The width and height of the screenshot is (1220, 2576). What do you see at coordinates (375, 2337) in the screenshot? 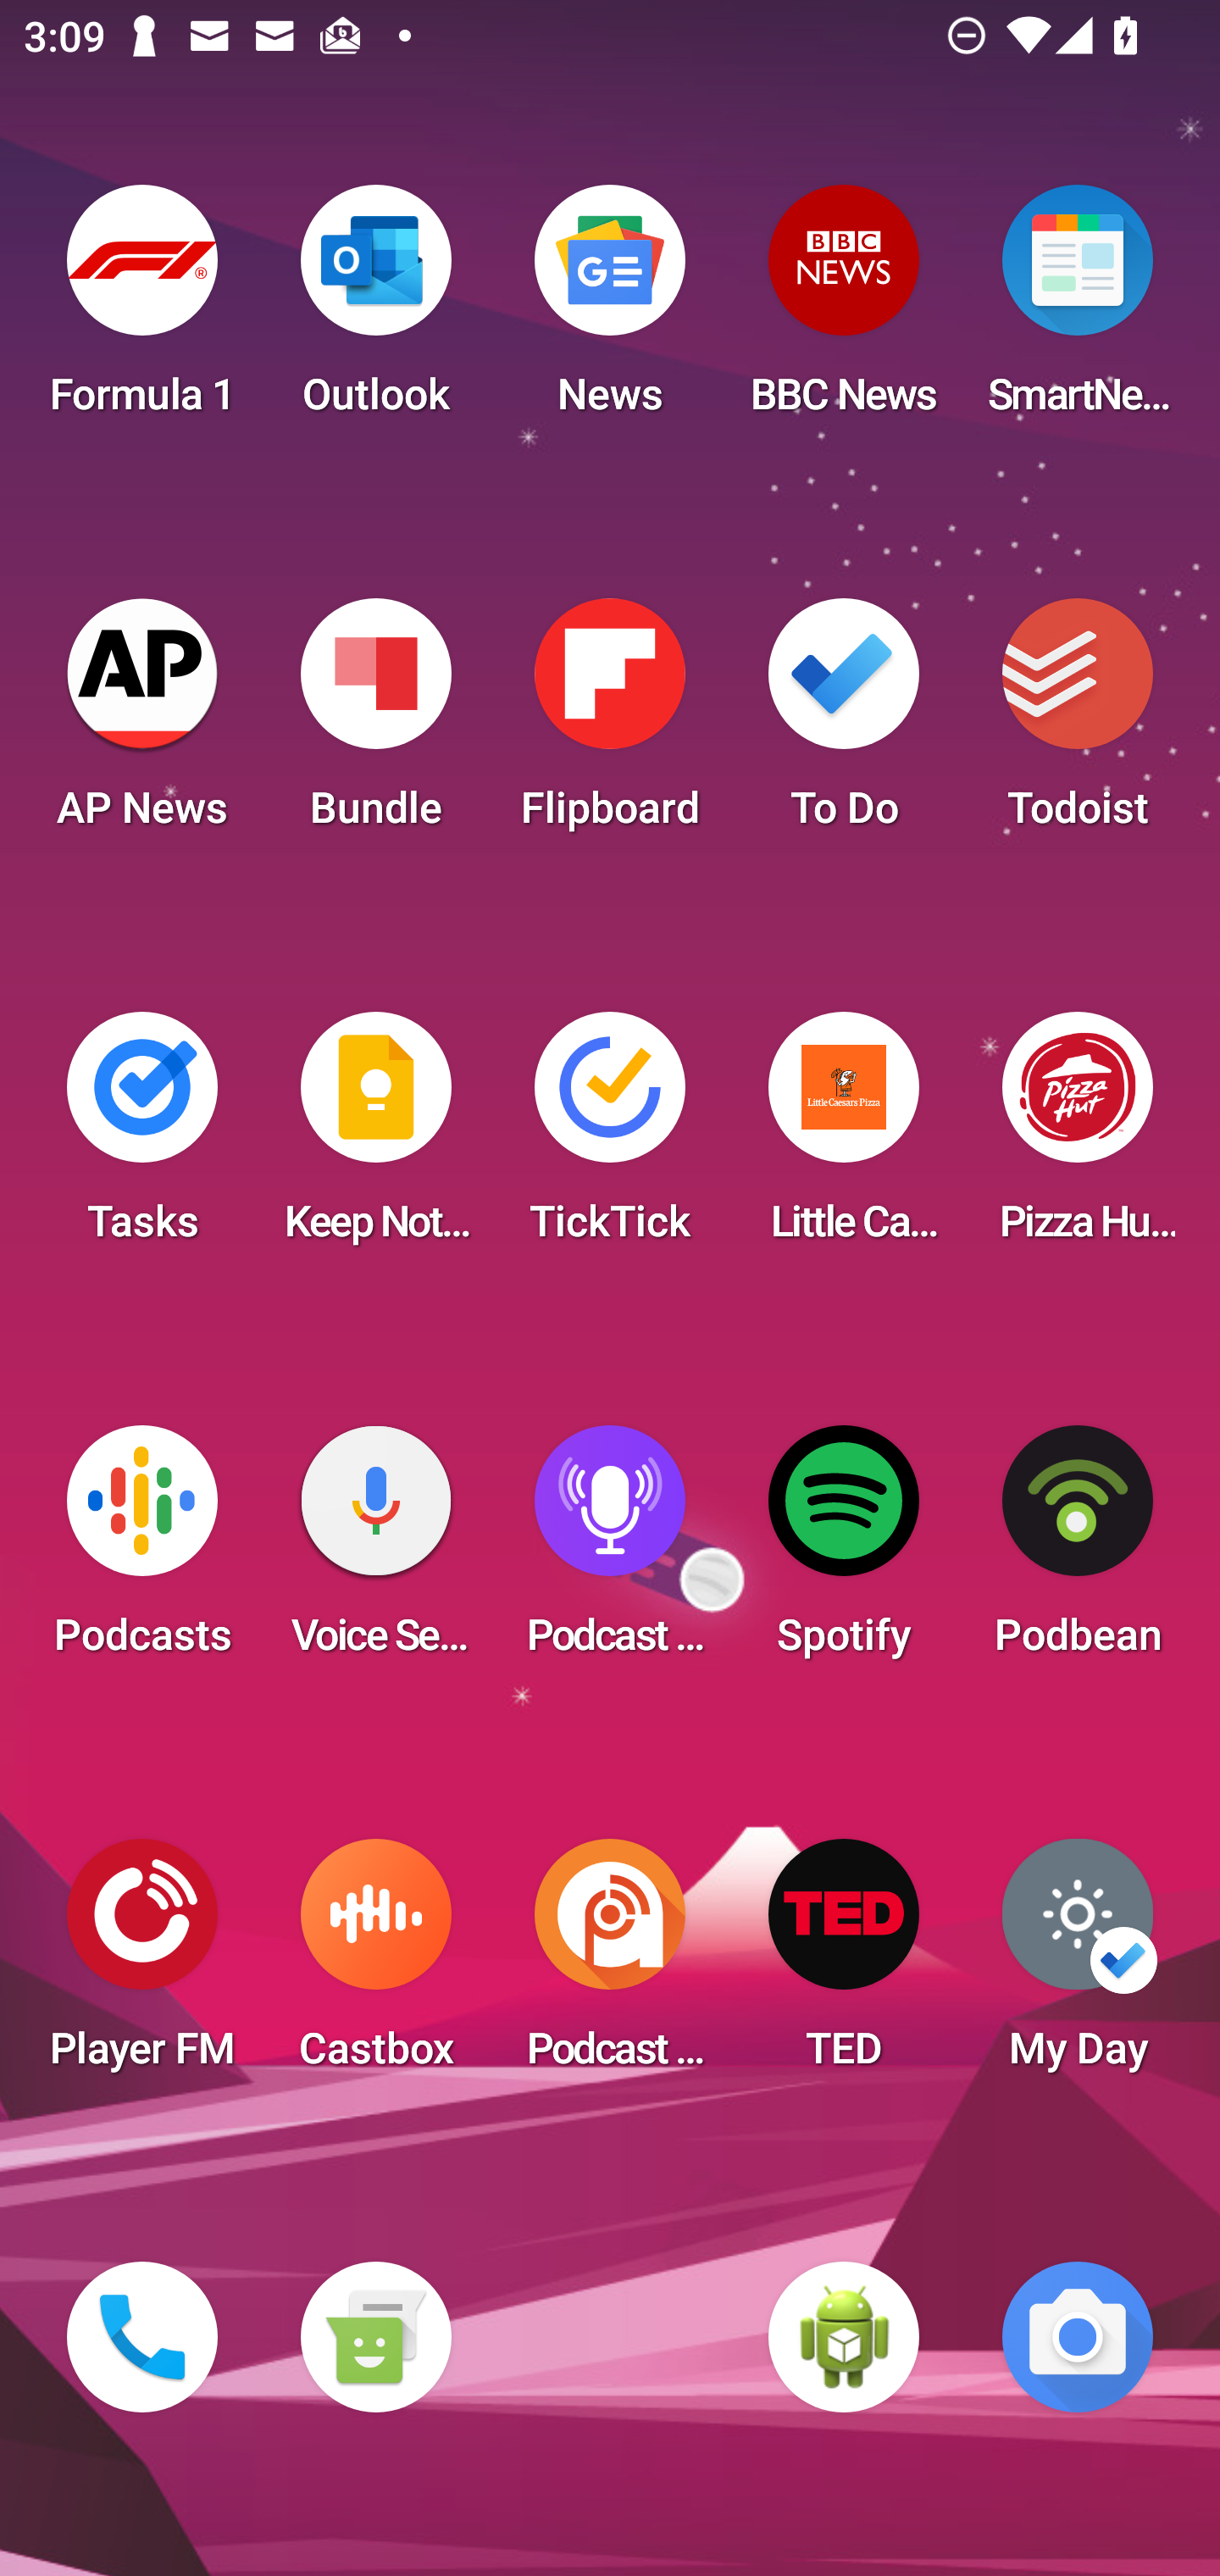
I see `Messaging` at bounding box center [375, 2337].